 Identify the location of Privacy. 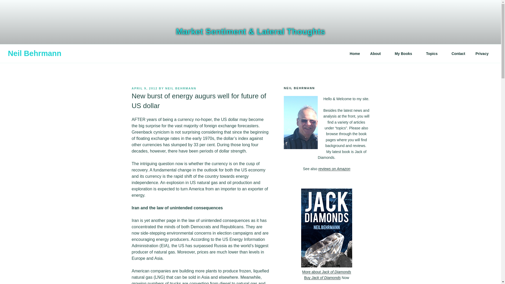
(482, 54).